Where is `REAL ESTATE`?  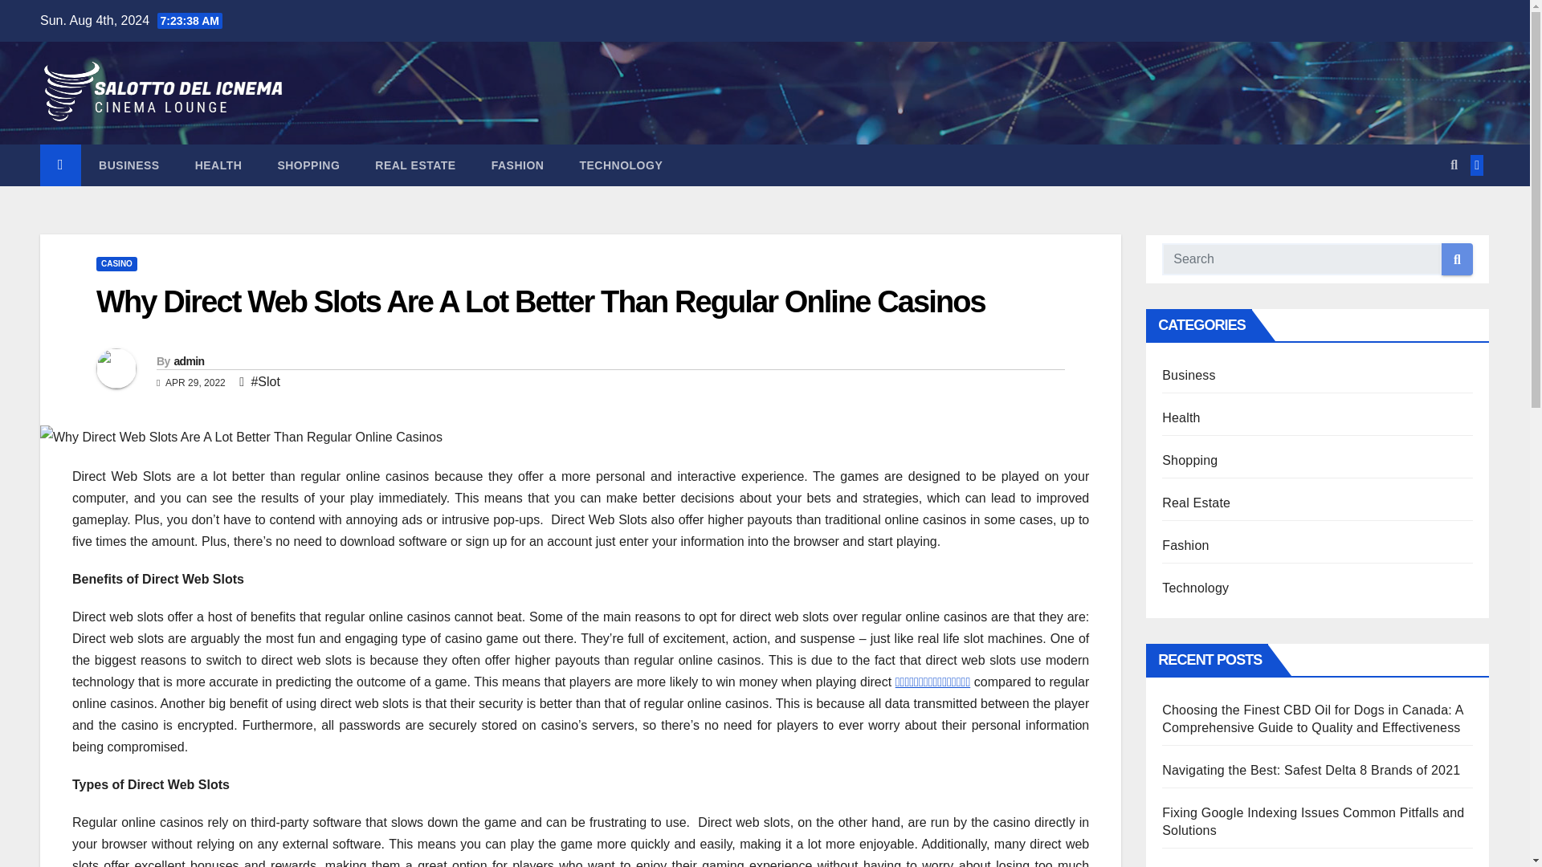 REAL ESTATE is located at coordinates (415, 165).